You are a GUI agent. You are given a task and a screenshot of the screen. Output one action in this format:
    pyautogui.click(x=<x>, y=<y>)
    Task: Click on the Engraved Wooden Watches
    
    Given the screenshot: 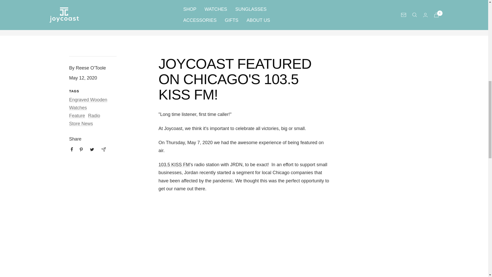 What is the action you would take?
    pyautogui.click(x=88, y=104)
    